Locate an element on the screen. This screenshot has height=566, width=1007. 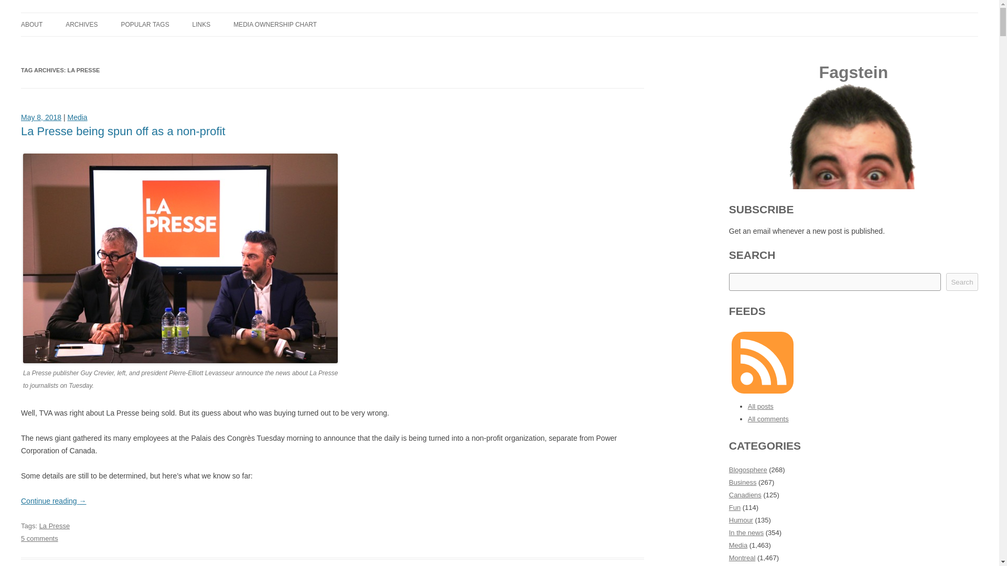
Media is located at coordinates (77, 117).